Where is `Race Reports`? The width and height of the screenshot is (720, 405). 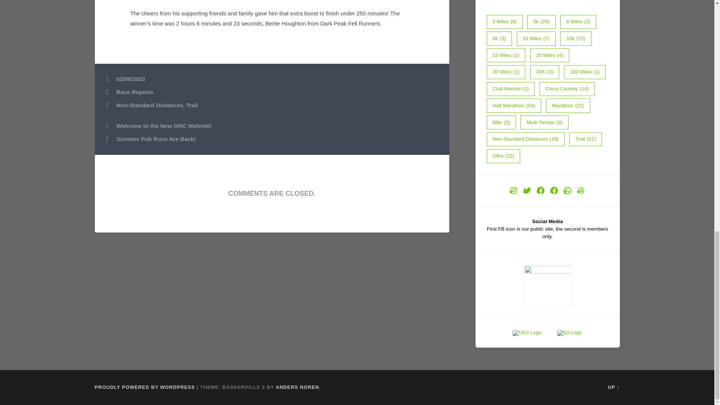 Race Reports is located at coordinates (134, 91).